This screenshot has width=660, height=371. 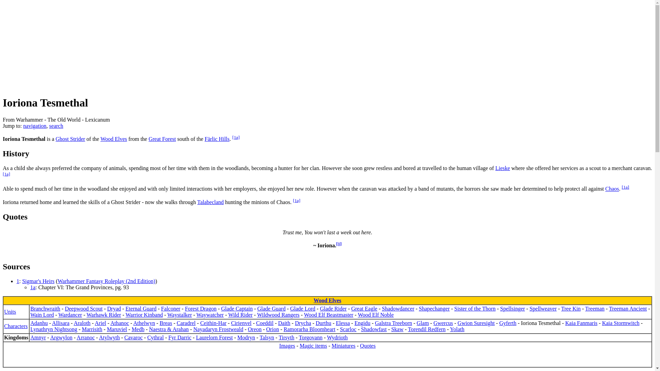 What do you see at coordinates (170, 308) in the screenshot?
I see `Falconer` at bounding box center [170, 308].